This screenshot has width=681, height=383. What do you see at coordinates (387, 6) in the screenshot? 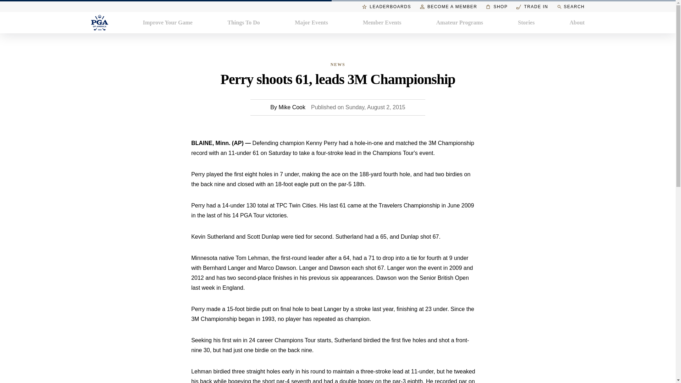
I see `LEADERBOARDS` at bounding box center [387, 6].